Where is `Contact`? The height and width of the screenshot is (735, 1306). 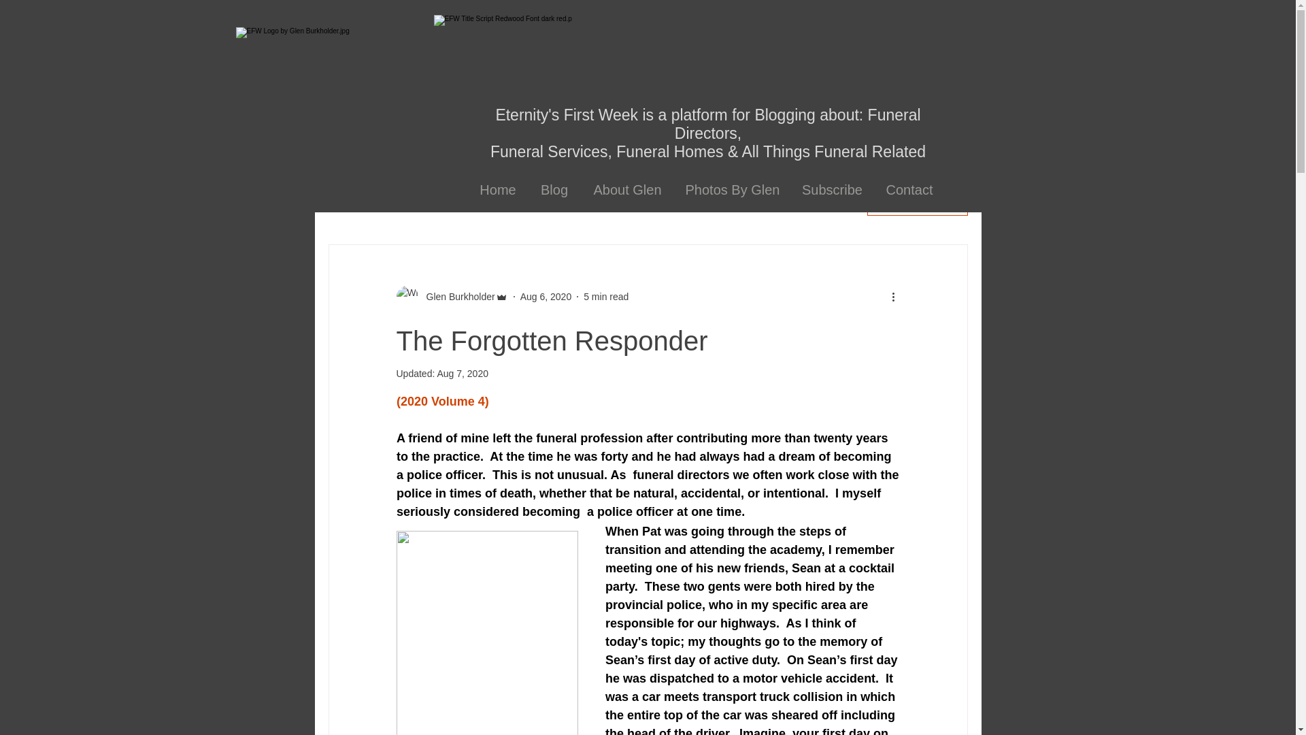
Contact is located at coordinates (909, 191).